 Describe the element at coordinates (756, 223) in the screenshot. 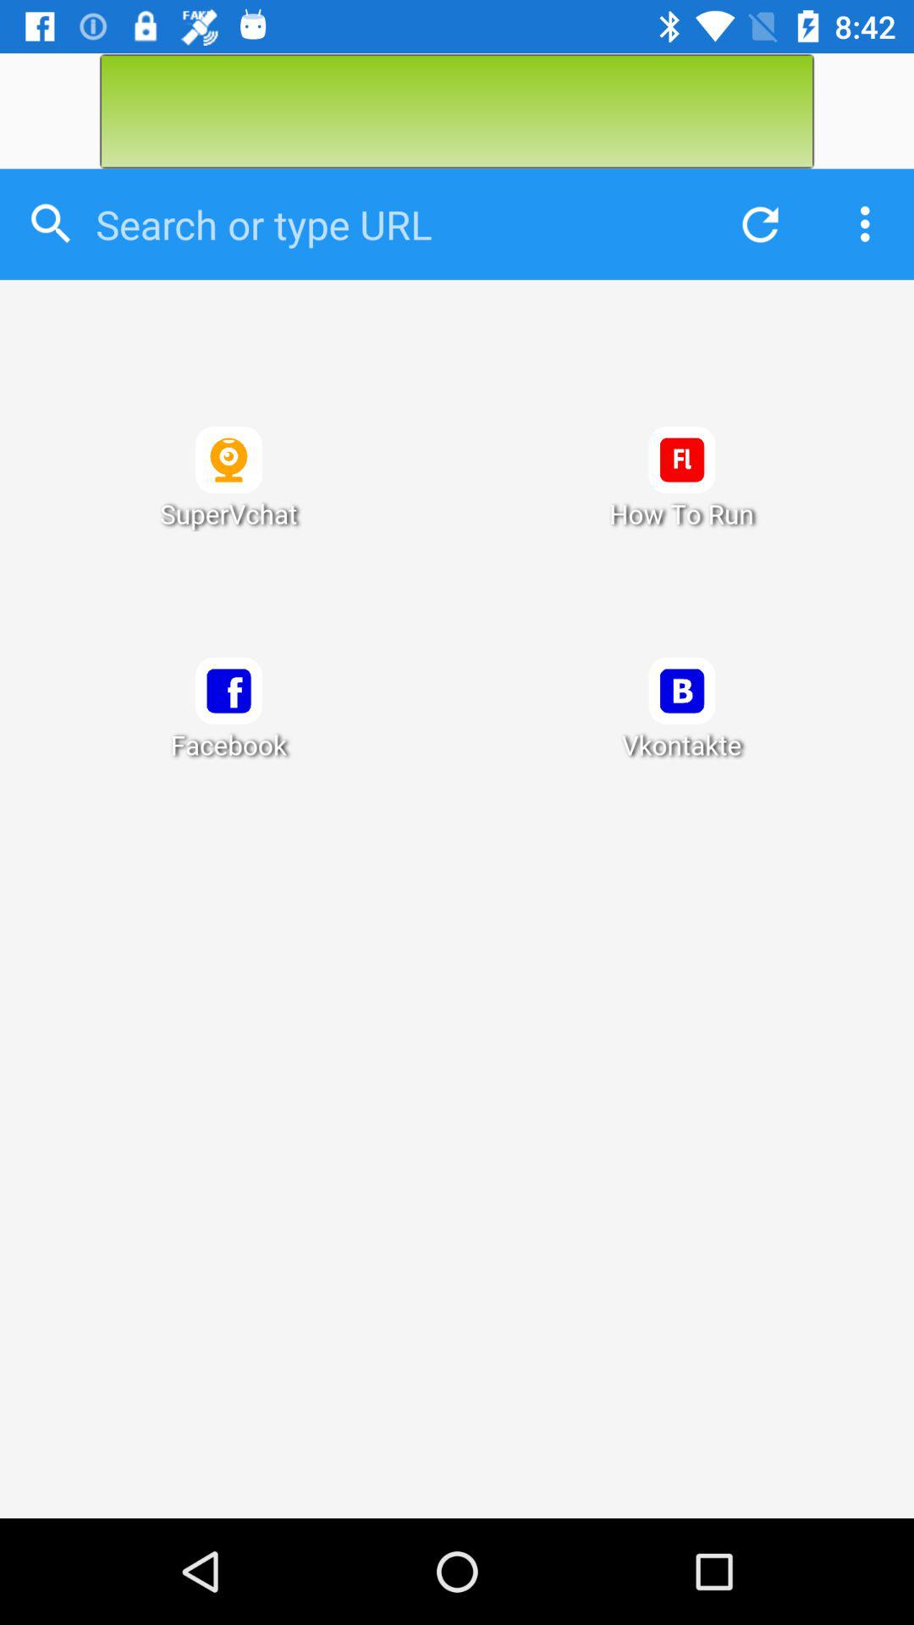

I see `reload the page` at that location.